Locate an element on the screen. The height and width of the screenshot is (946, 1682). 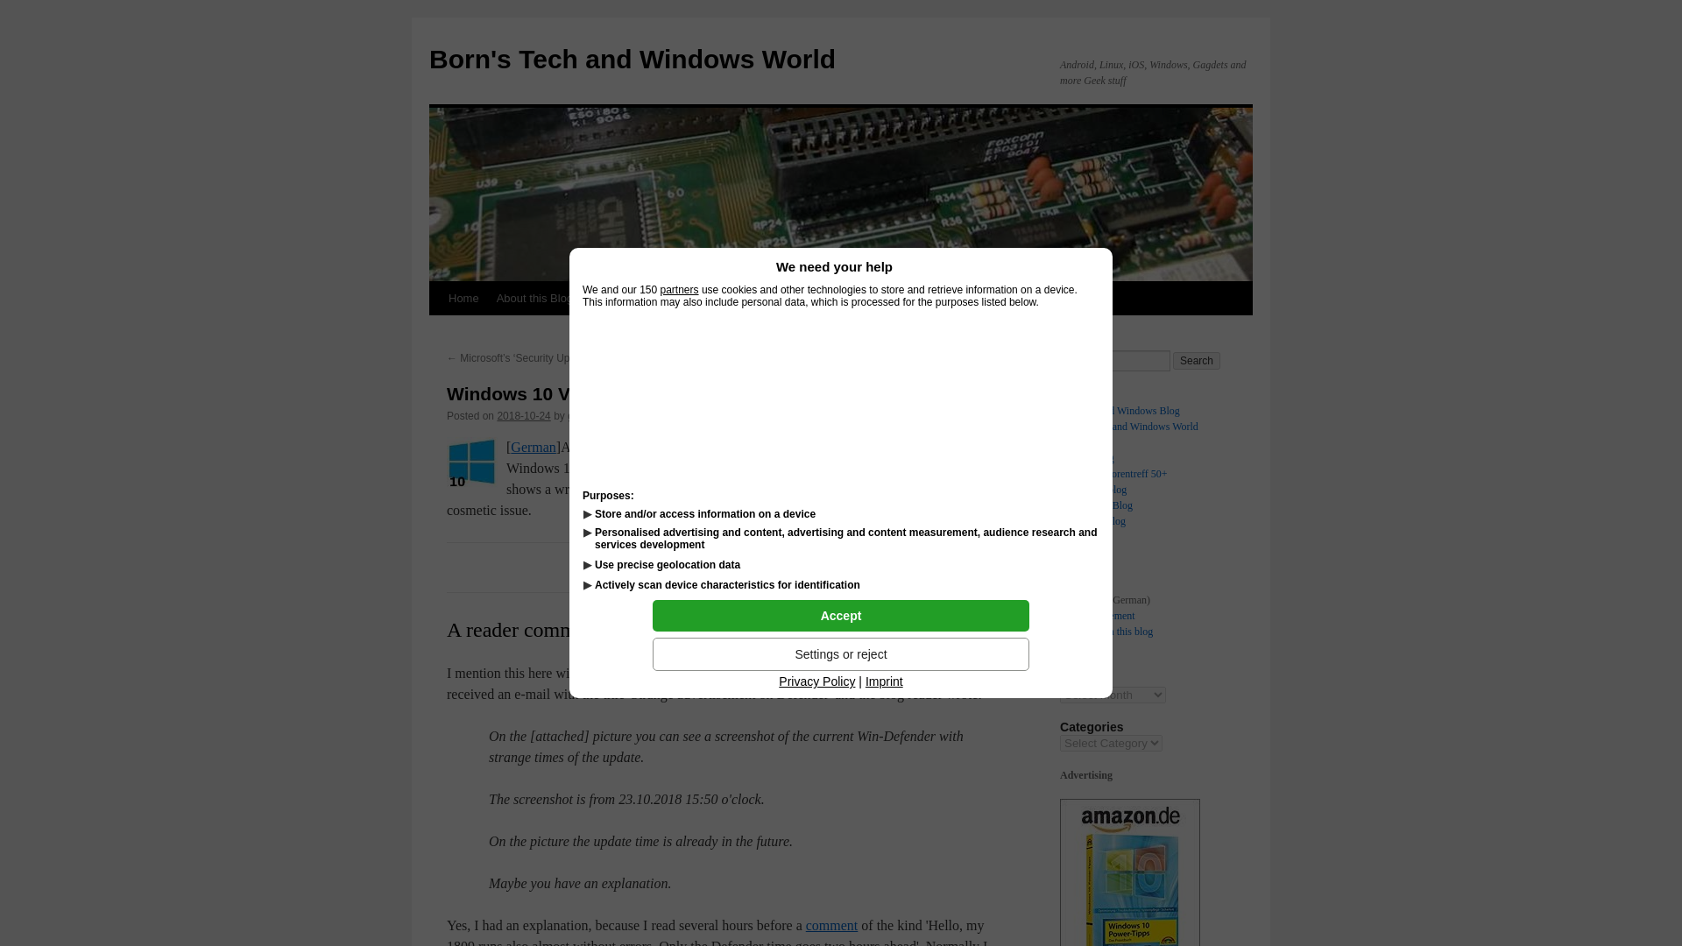
Privacy statement is located at coordinates (762, 298).